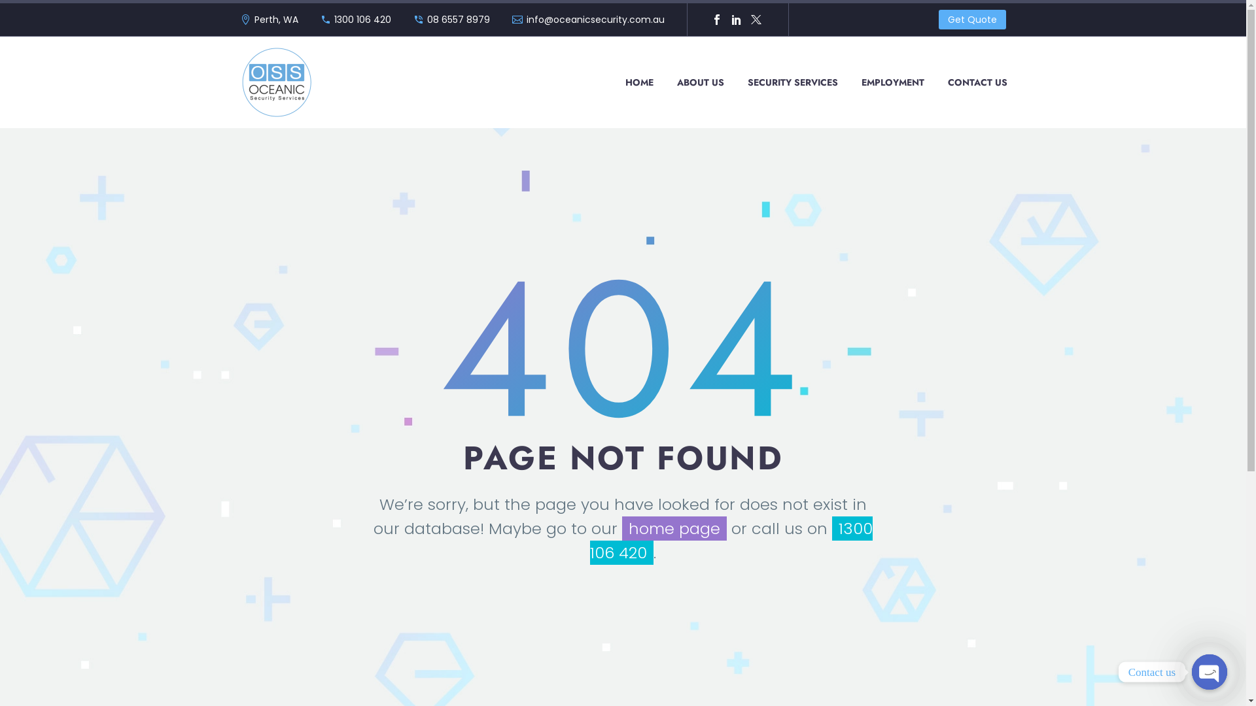 Image resolution: width=1256 pixels, height=706 pixels. Describe the element at coordinates (756, 20) in the screenshot. I see `Twitter` at that location.